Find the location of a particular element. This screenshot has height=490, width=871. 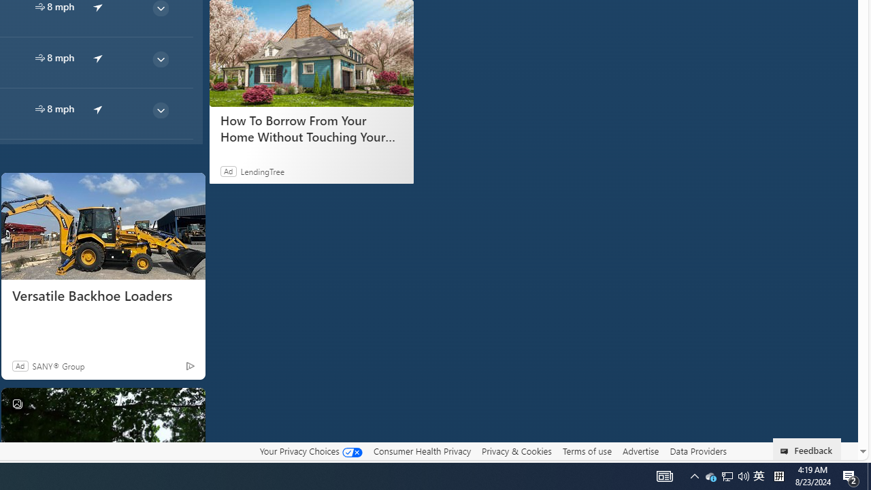

Your Privacy Choices is located at coordinates (310, 451).